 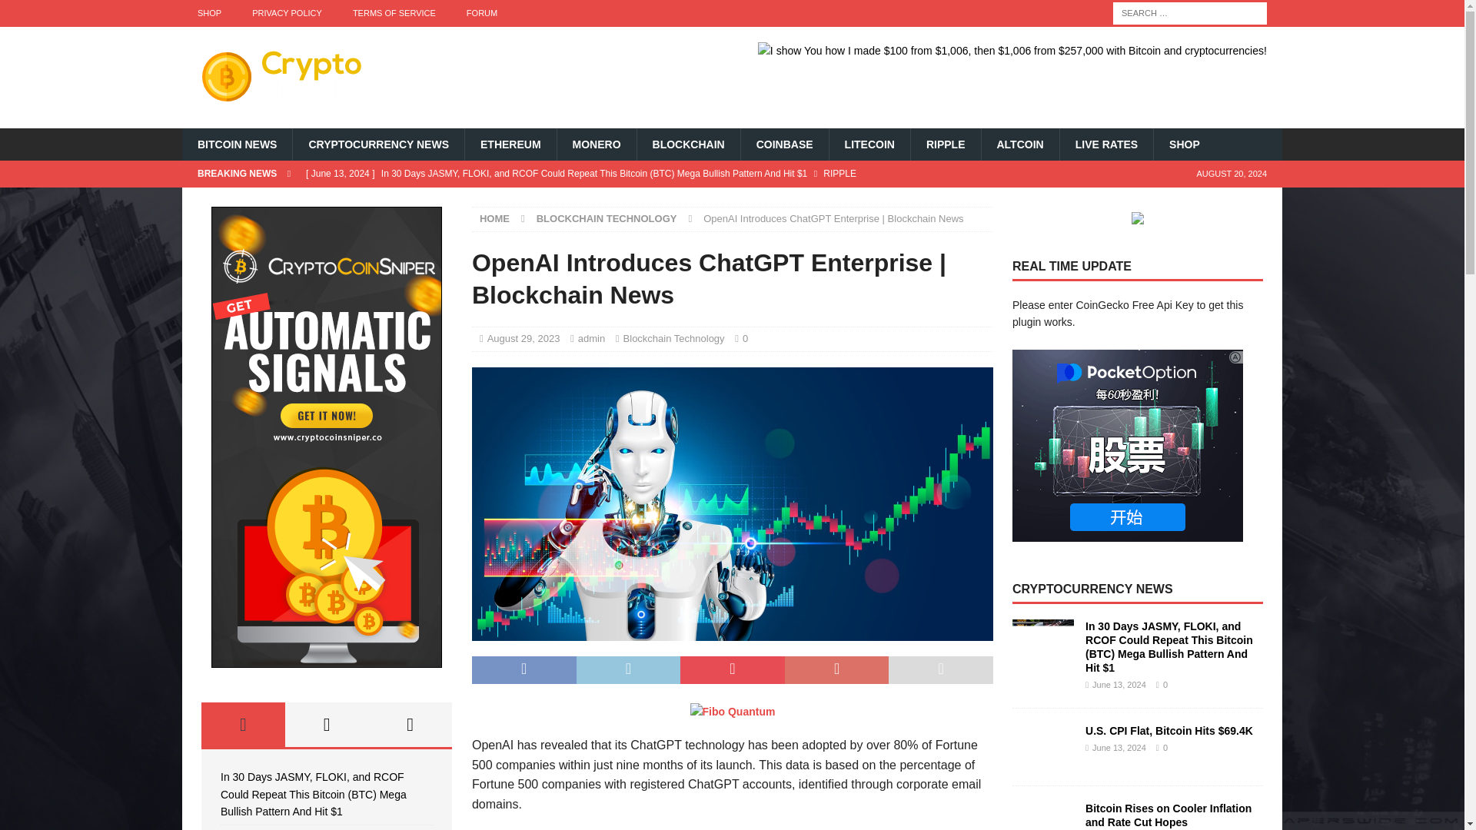 I want to click on TERMS OF SERVICE, so click(x=394, y=13).